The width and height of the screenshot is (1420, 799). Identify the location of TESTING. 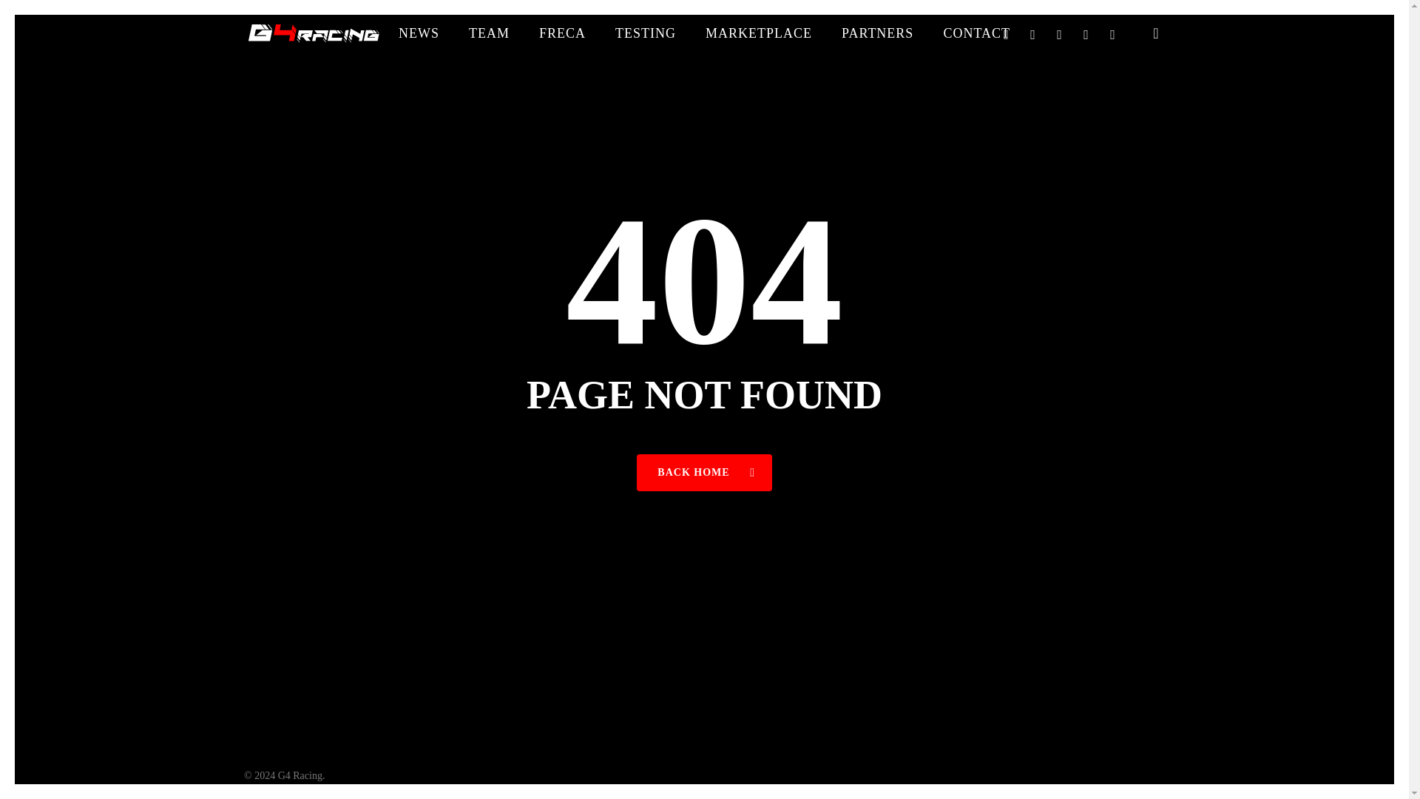
(645, 33).